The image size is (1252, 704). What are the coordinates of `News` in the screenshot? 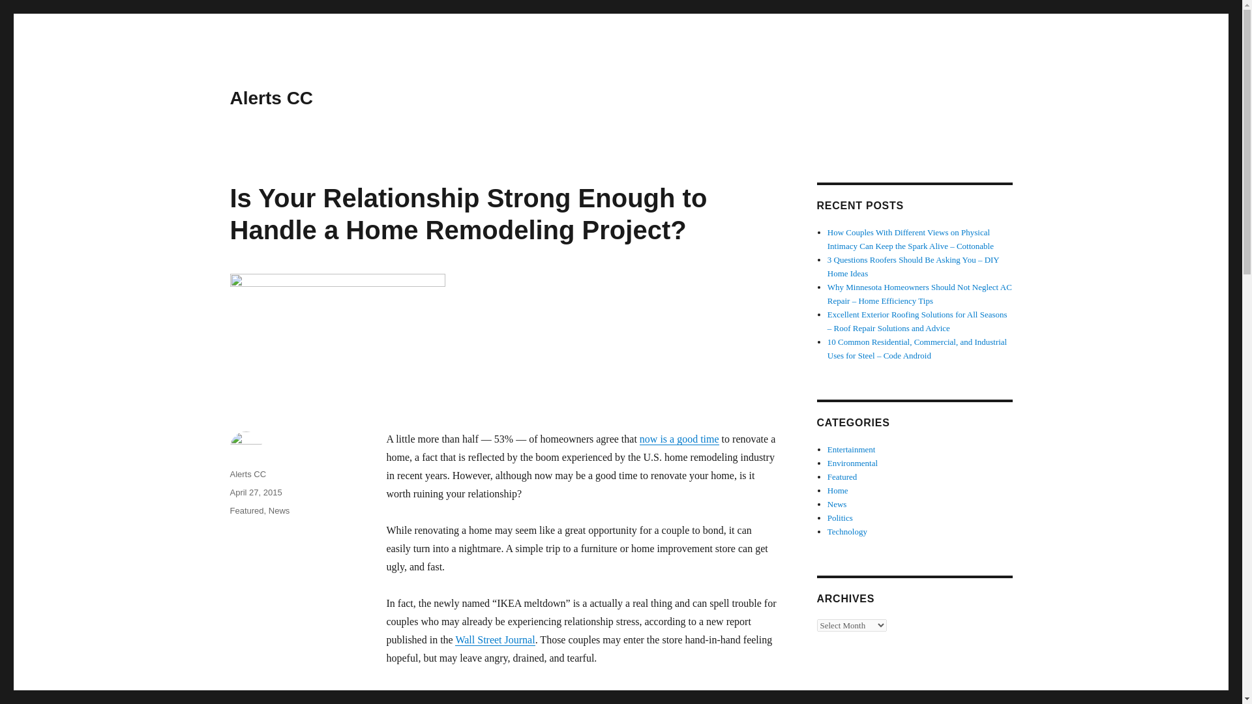 It's located at (837, 503).